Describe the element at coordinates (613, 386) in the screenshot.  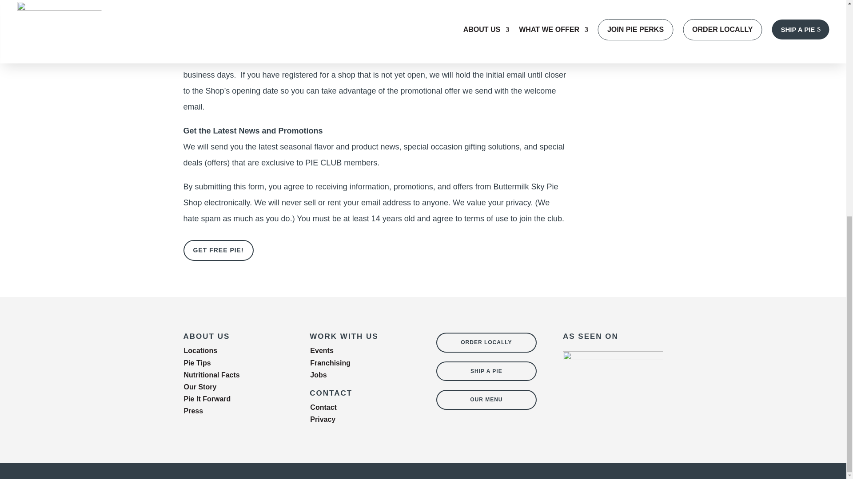
I see `as-seen-on-footer-3-2col` at that location.